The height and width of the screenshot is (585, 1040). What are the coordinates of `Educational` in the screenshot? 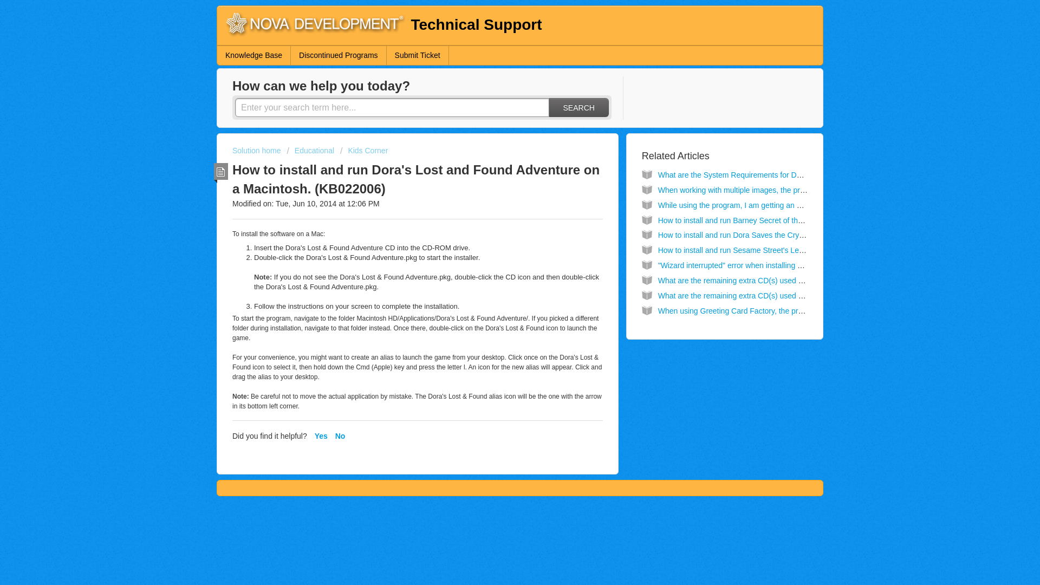 It's located at (310, 151).